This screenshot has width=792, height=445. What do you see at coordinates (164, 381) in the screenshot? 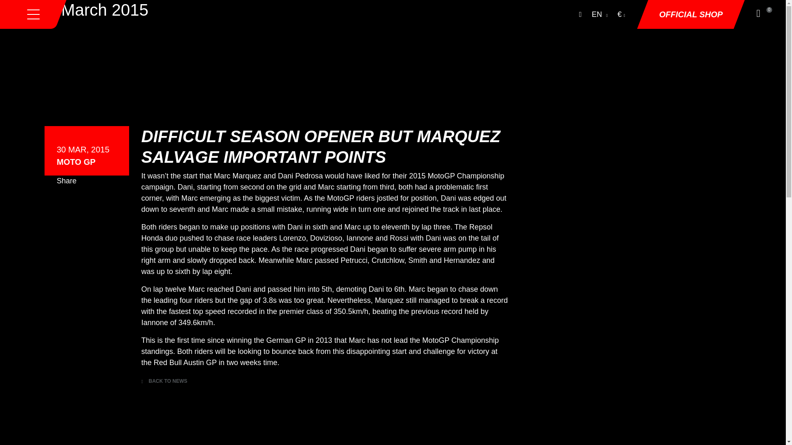
I see `BACK TO NEWS` at bounding box center [164, 381].